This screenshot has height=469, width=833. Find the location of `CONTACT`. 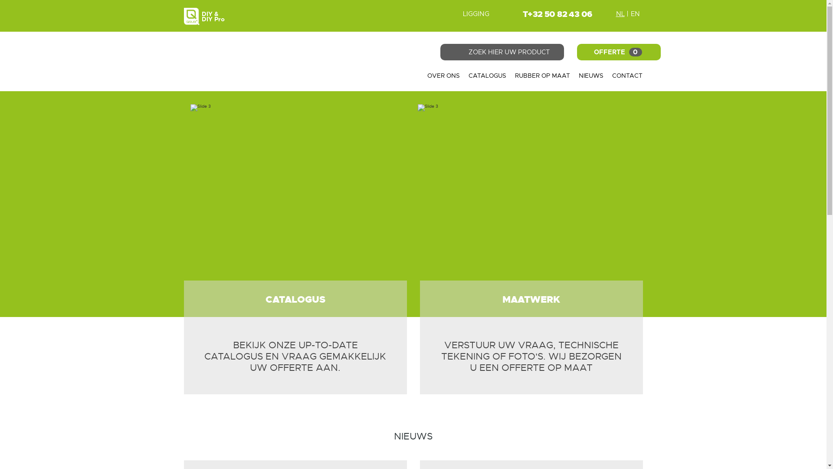

CONTACT is located at coordinates (627, 76).